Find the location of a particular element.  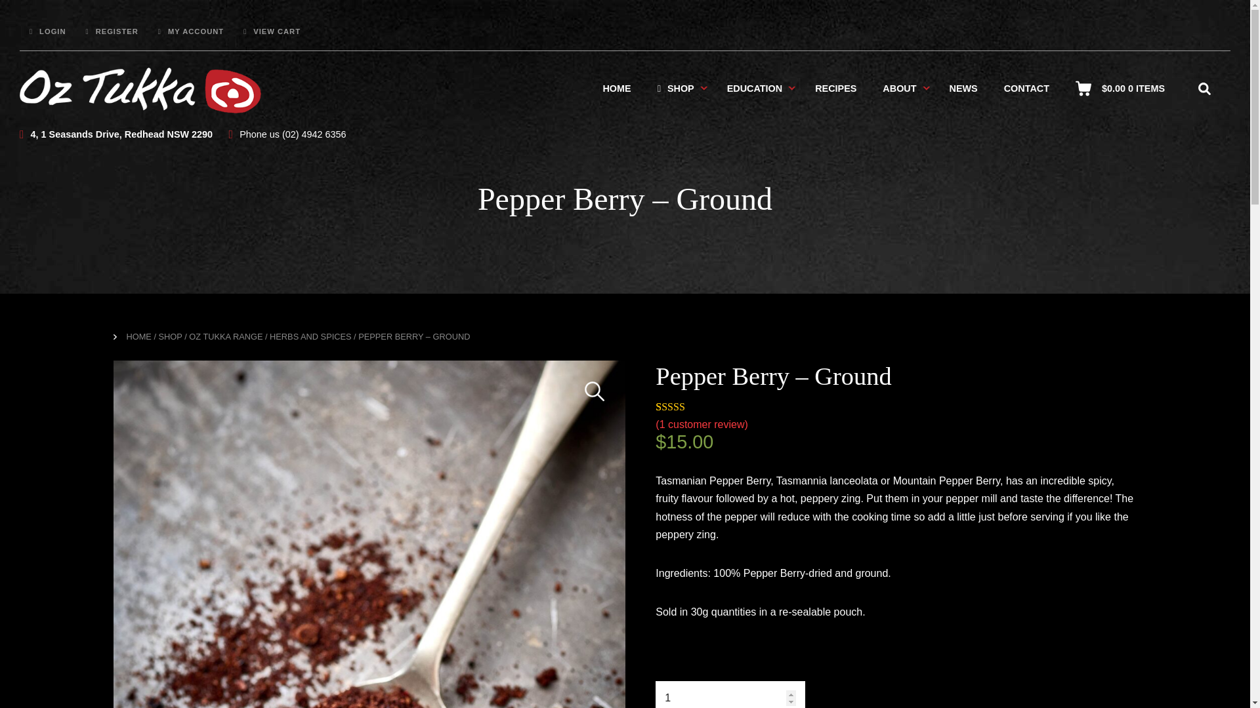

View your shopping cart is located at coordinates (1133, 88).